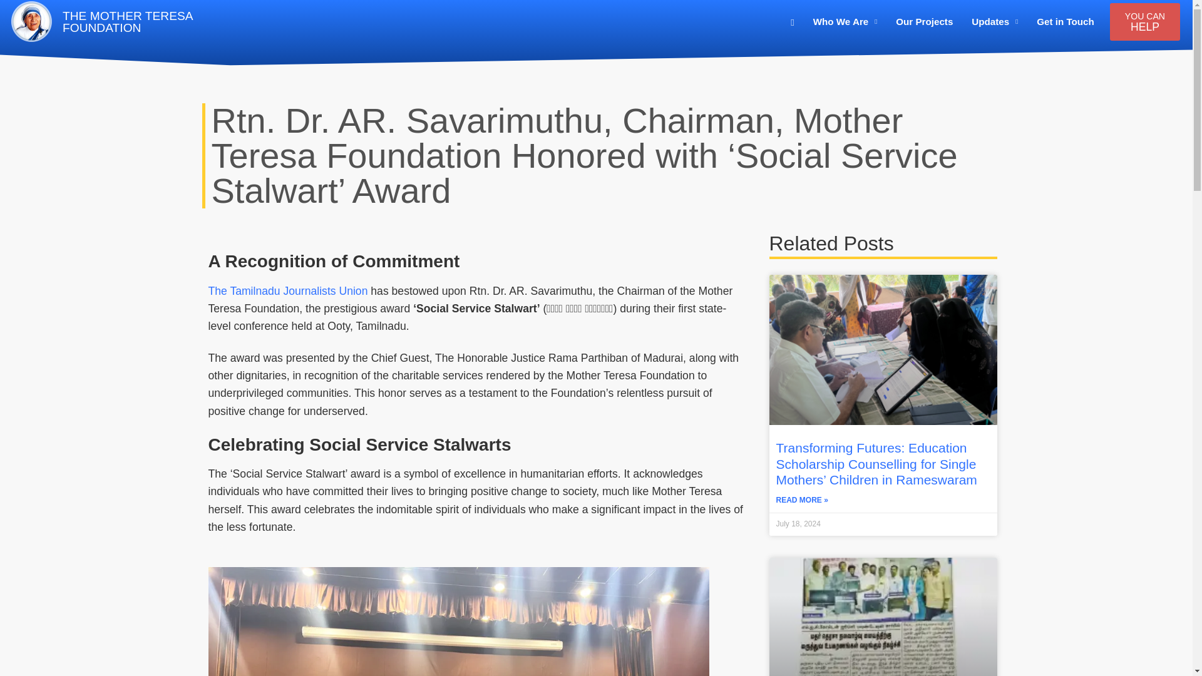  Describe the element at coordinates (994, 9) in the screenshot. I see `Our Projects` at that location.